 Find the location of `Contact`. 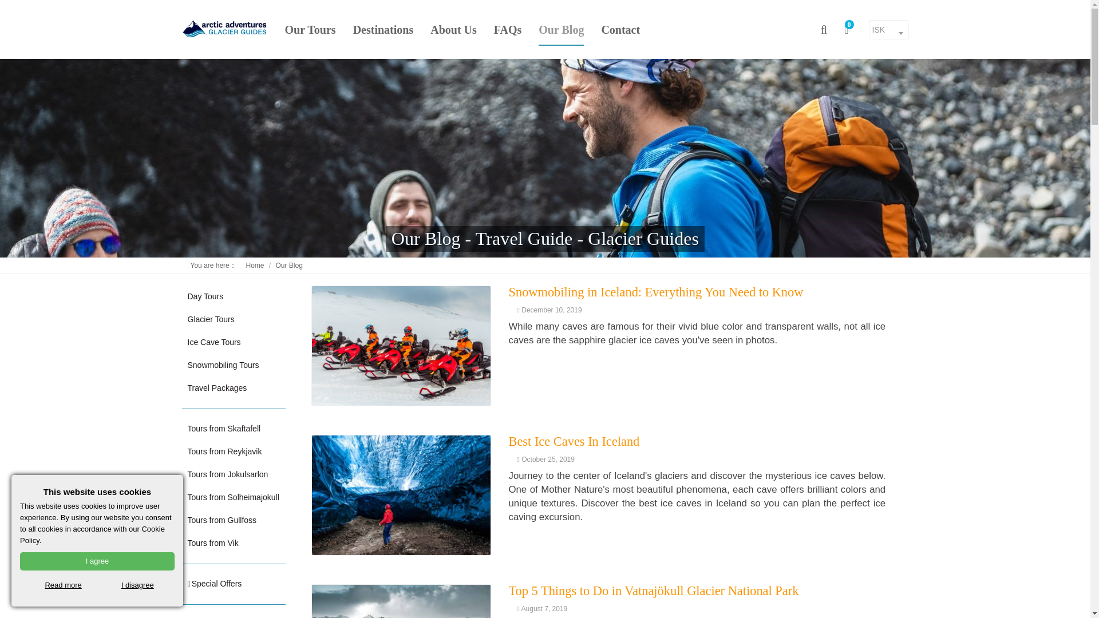

Contact is located at coordinates (620, 30).